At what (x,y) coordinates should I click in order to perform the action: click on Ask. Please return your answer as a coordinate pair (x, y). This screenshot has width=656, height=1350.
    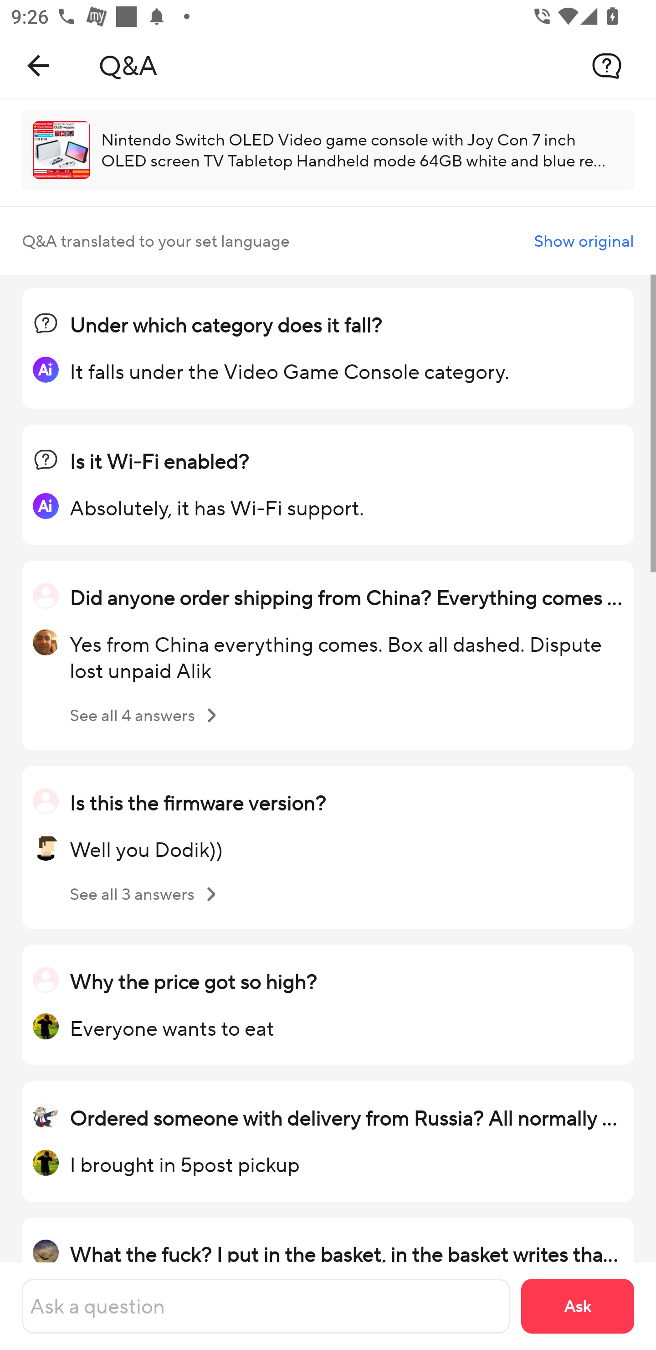
    Looking at the image, I should click on (578, 1306).